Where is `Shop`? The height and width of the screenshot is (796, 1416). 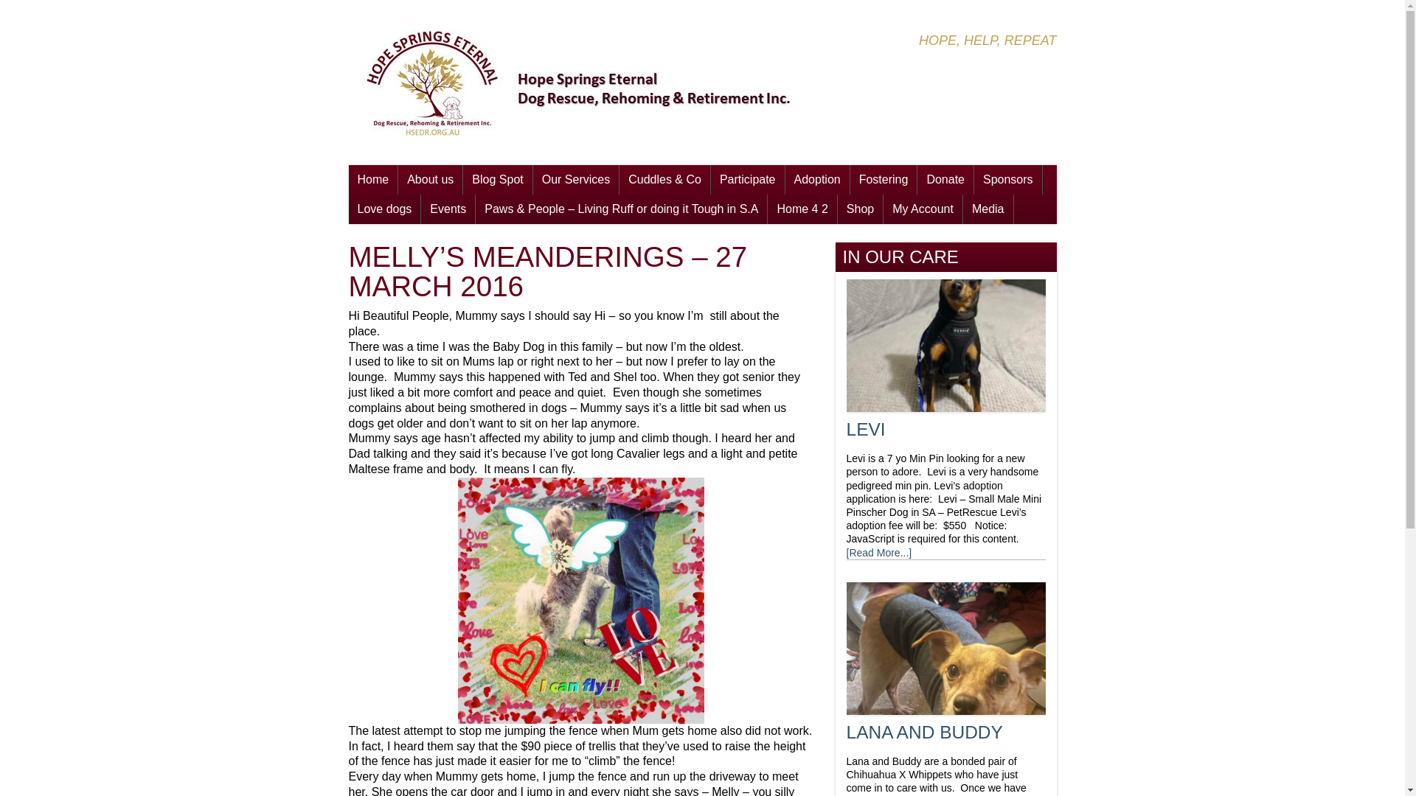
Shop is located at coordinates (860, 209).